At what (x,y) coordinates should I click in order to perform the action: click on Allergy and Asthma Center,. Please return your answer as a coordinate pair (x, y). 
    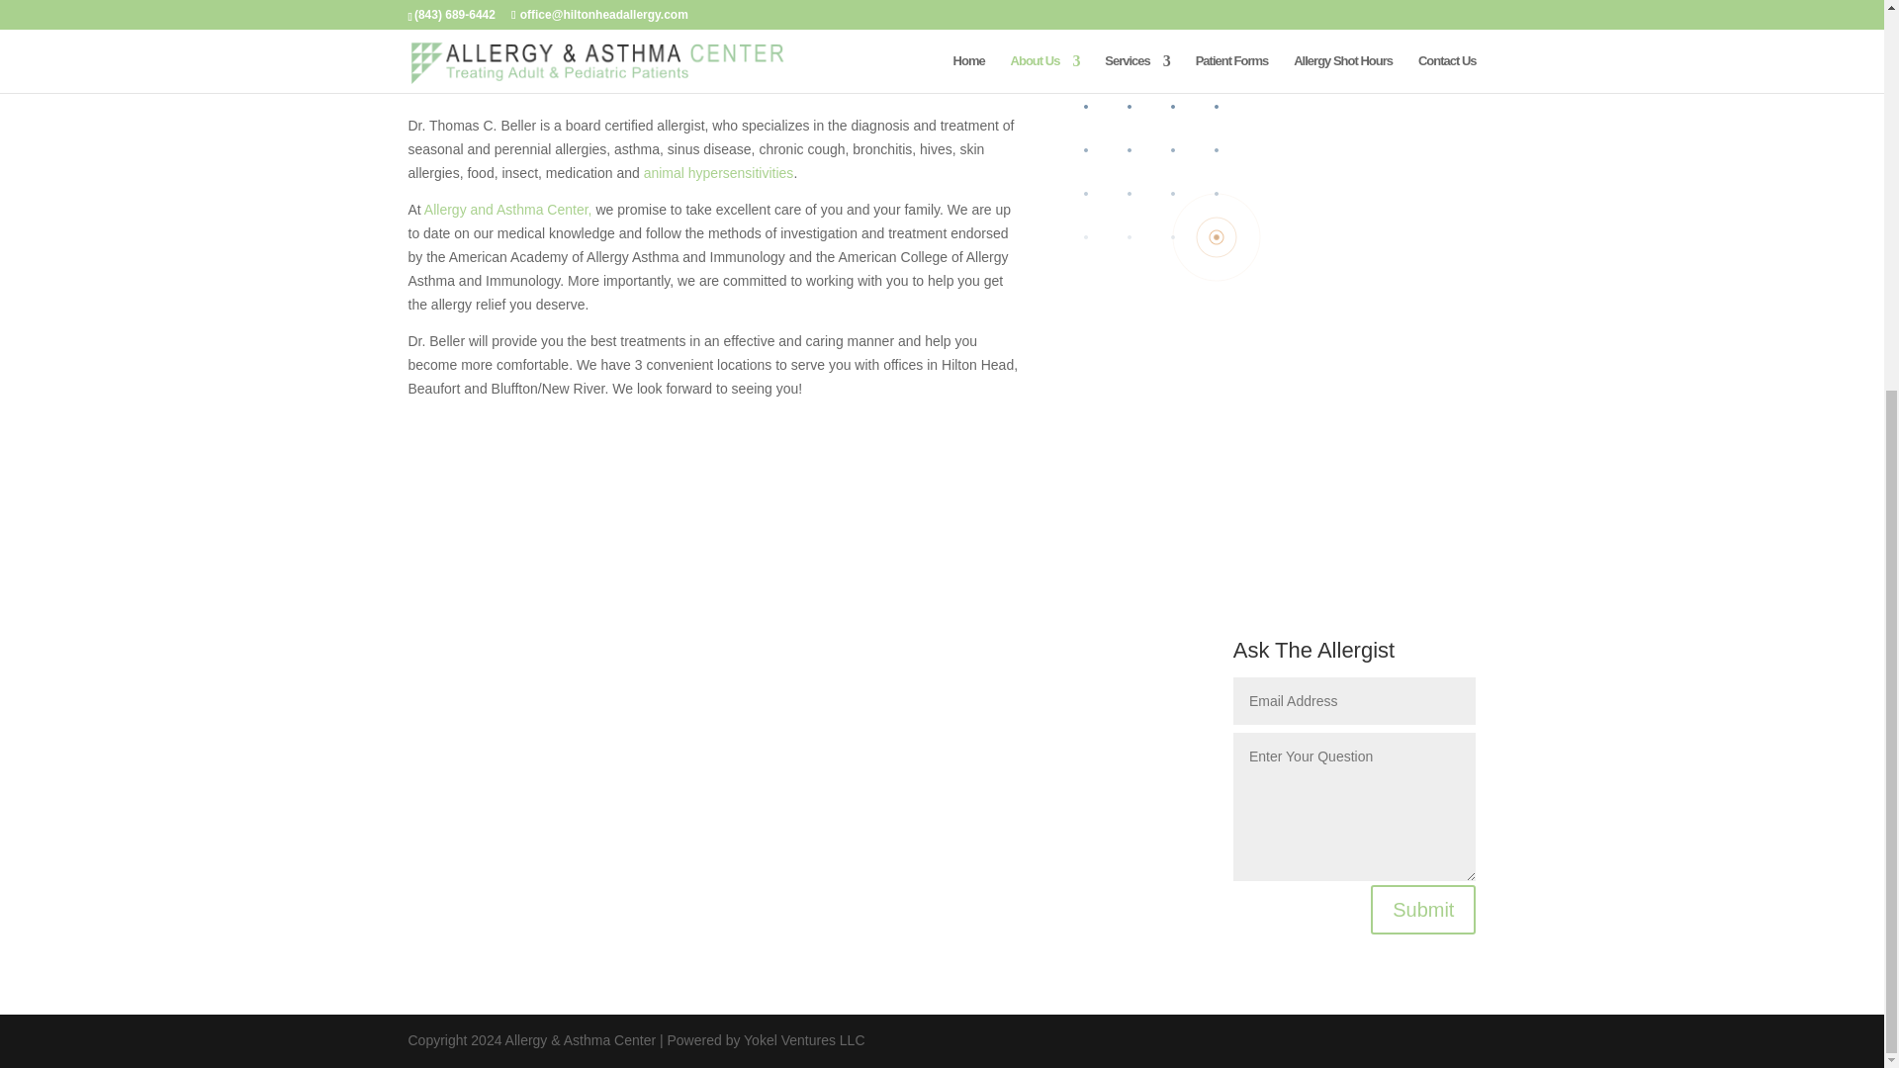
    Looking at the image, I should click on (508, 210).